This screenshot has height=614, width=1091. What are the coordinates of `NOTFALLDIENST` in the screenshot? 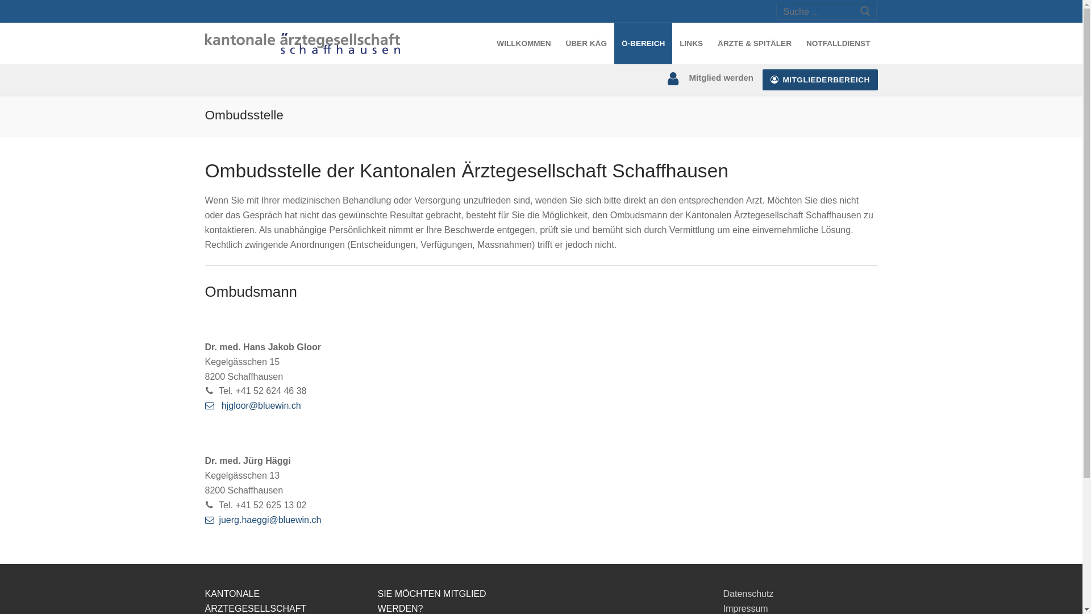 It's located at (839, 43).